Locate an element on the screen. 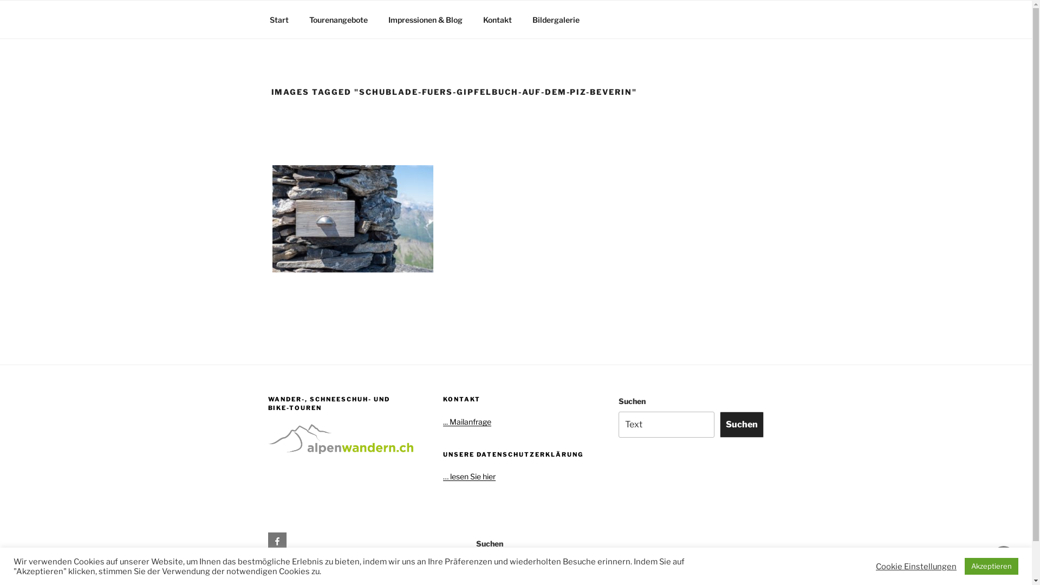 This screenshot has height=585, width=1040. ... Mailanfrage is located at coordinates (467, 421).